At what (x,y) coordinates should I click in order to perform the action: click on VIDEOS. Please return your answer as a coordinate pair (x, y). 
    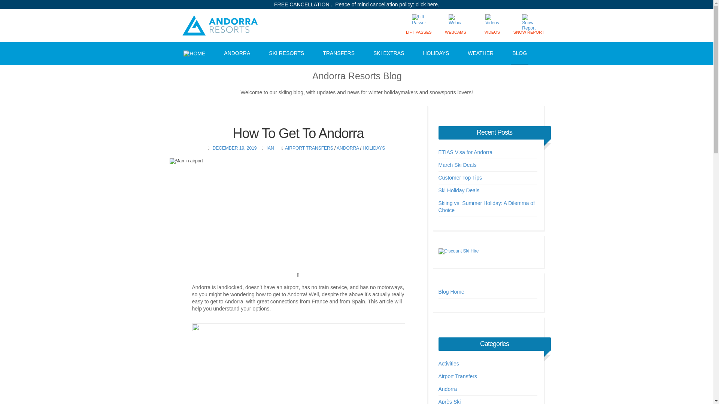
    Looking at the image, I should click on (492, 25).